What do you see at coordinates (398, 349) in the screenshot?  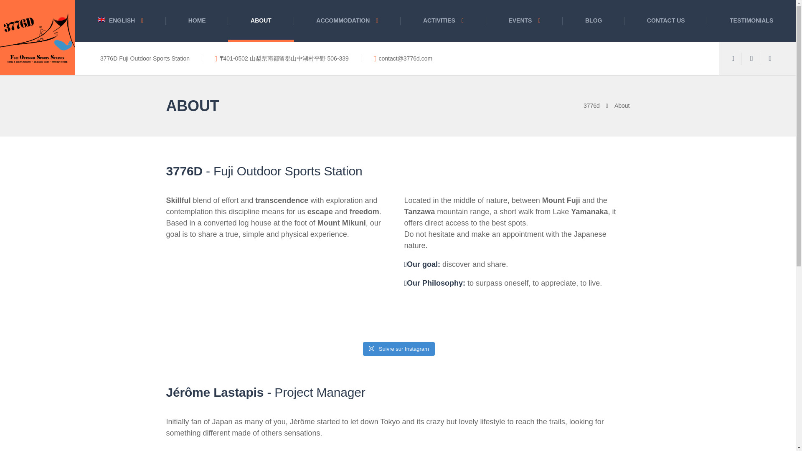 I see `Suivre sur Instagram` at bounding box center [398, 349].